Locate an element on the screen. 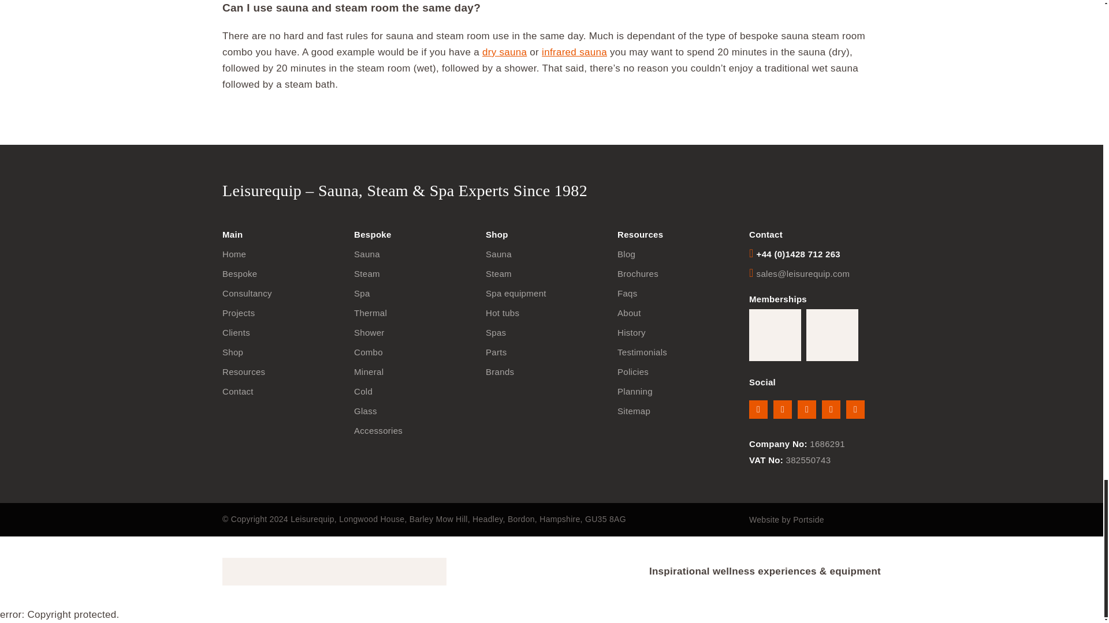  Pinterest is located at coordinates (831, 410).